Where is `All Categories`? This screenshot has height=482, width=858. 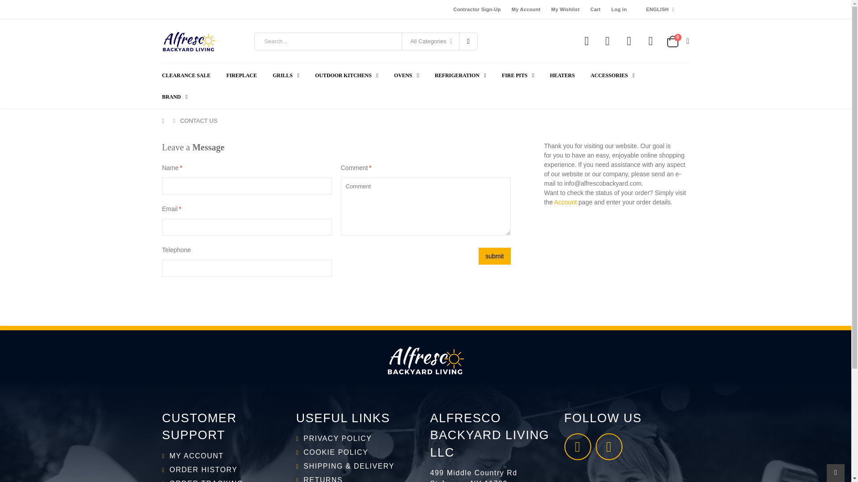 All Categories is located at coordinates (431, 41).